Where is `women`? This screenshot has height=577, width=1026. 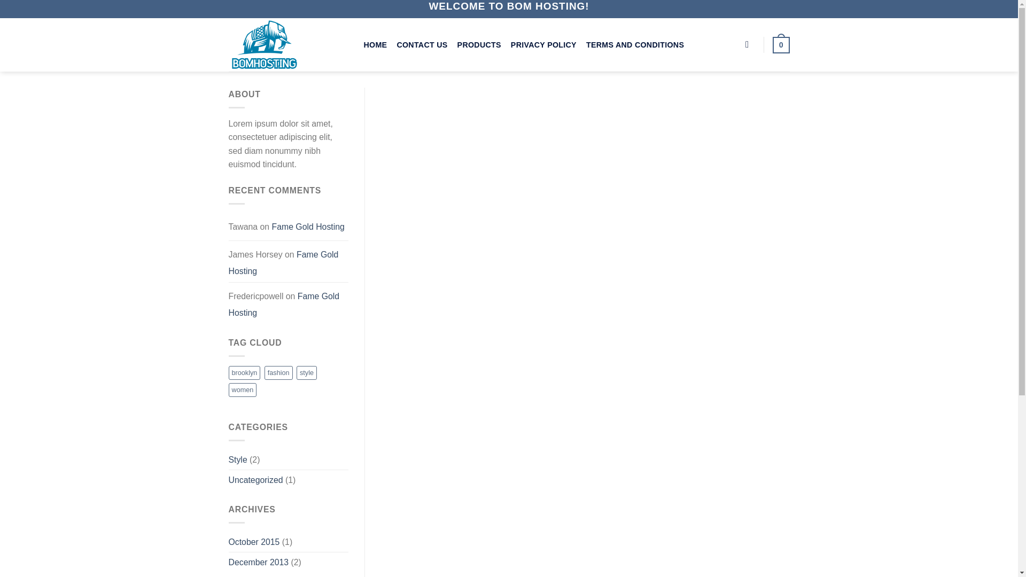
women is located at coordinates (243, 390).